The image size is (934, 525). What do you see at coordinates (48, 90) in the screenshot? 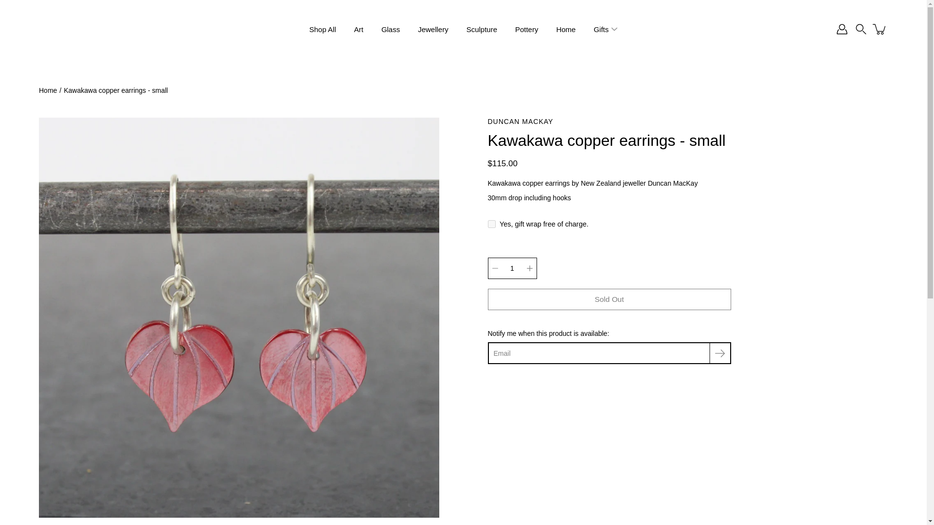
I see `Back to the Homepage` at bounding box center [48, 90].